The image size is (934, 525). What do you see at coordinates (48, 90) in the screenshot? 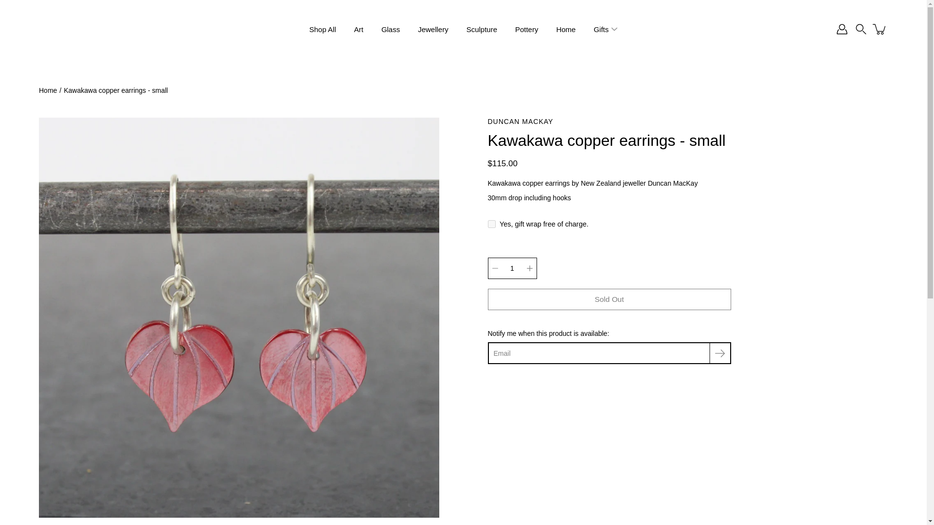
I see `Back to the Homepage` at bounding box center [48, 90].